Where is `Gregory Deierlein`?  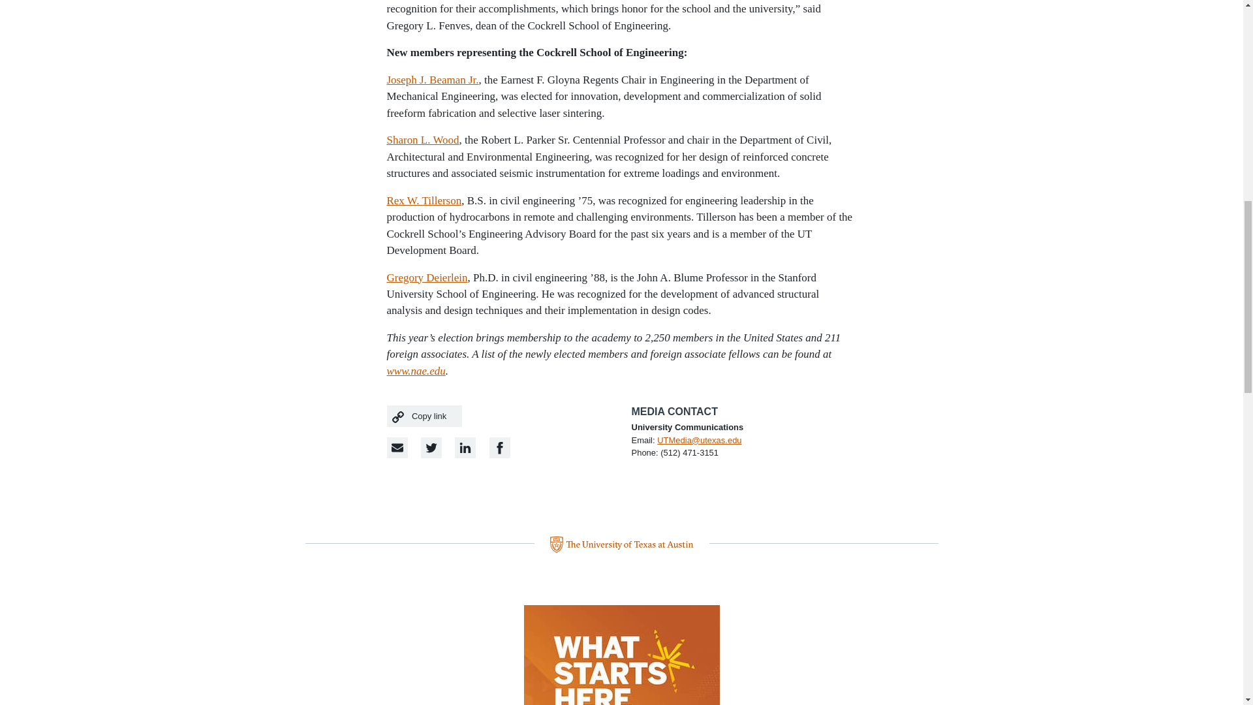 Gregory Deierlein is located at coordinates (427, 277).